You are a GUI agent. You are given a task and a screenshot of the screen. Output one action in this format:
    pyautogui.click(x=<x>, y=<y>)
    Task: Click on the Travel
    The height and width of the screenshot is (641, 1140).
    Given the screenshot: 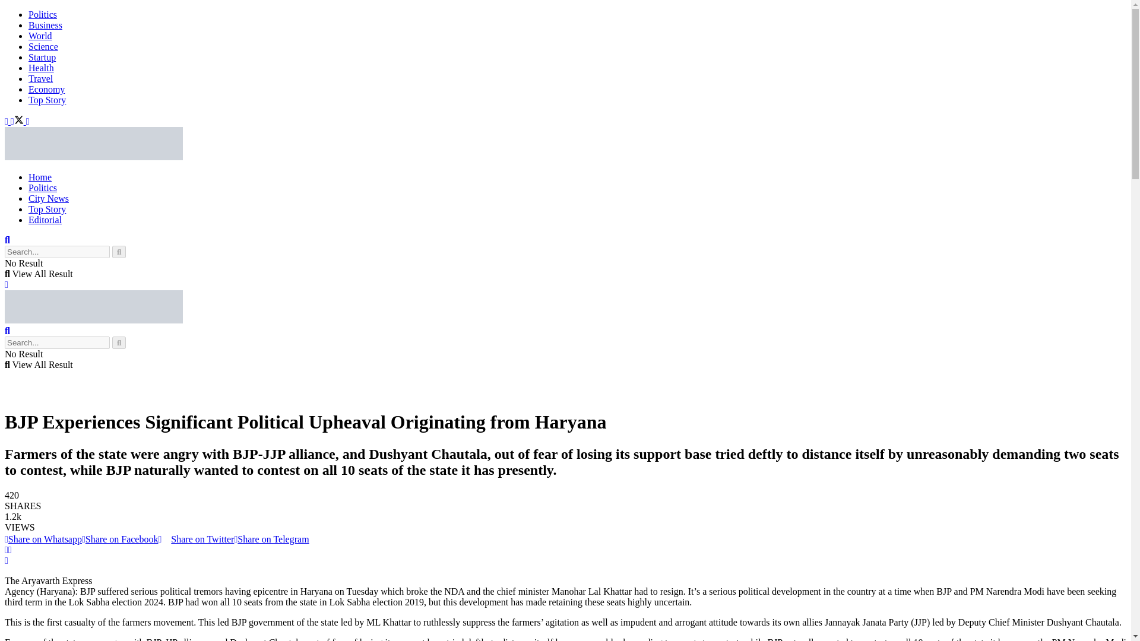 What is the action you would take?
    pyautogui.click(x=40, y=78)
    